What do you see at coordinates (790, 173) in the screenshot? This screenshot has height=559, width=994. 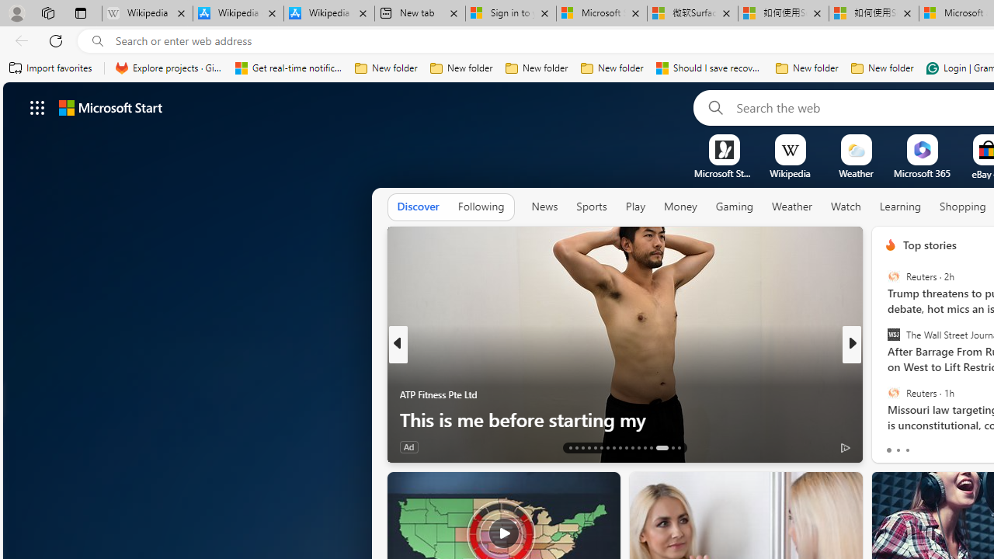 I see `Wikipedia` at bounding box center [790, 173].